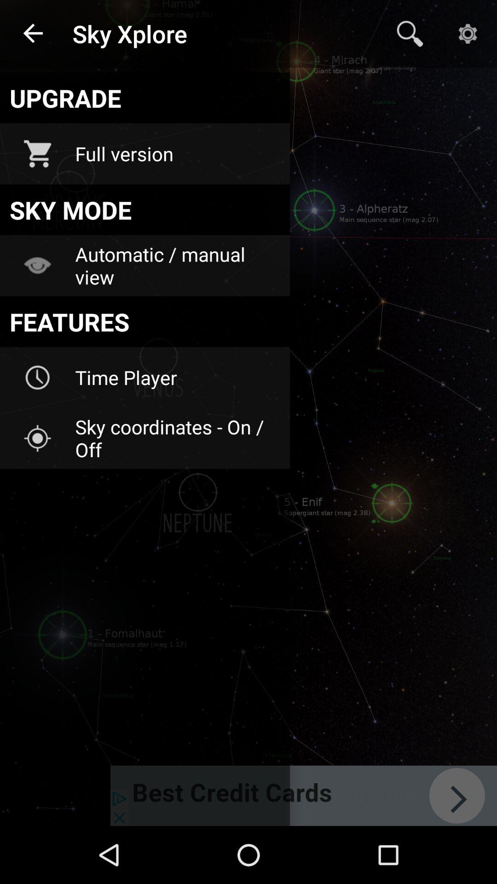 The height and width of the screenshot is (884, 497). Describe the element at coordinates (144, 98) in the screenshot. I see `open upgrade item` at that location.